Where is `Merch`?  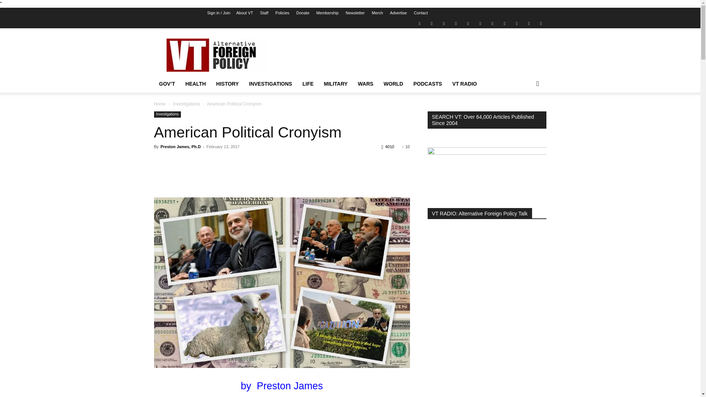
Merch is located at coordinates (377, 13).